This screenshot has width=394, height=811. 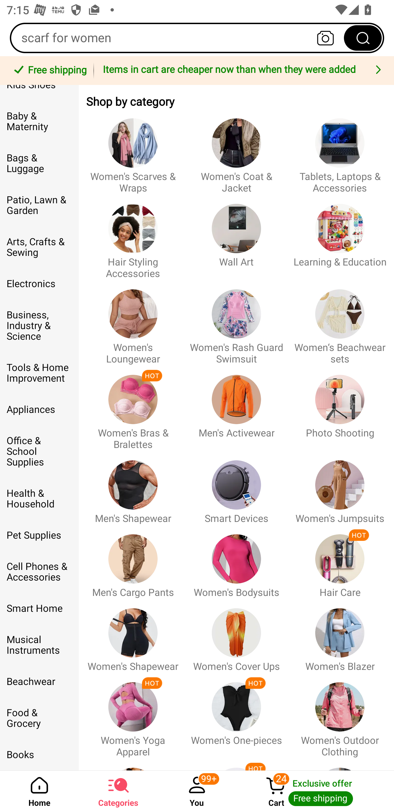 What do you see at coordinates (340, 322) in the screenshot?
I see `Women‘s Beachwear sets` at bounding box center [340, 322].